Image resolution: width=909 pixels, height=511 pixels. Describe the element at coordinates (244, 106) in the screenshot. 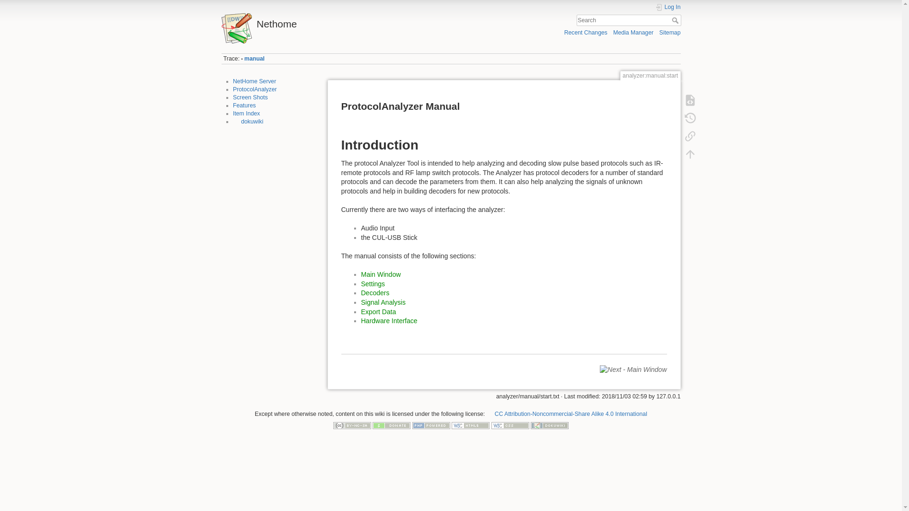

I see `nethomeserverfeatures` at that location.